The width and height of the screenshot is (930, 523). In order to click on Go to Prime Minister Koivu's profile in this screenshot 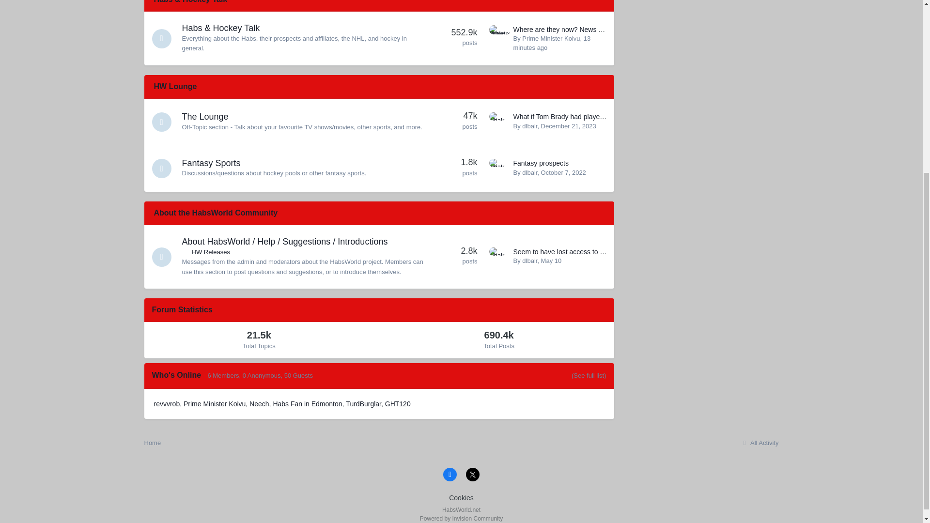, I will do `click(550, 39)`.